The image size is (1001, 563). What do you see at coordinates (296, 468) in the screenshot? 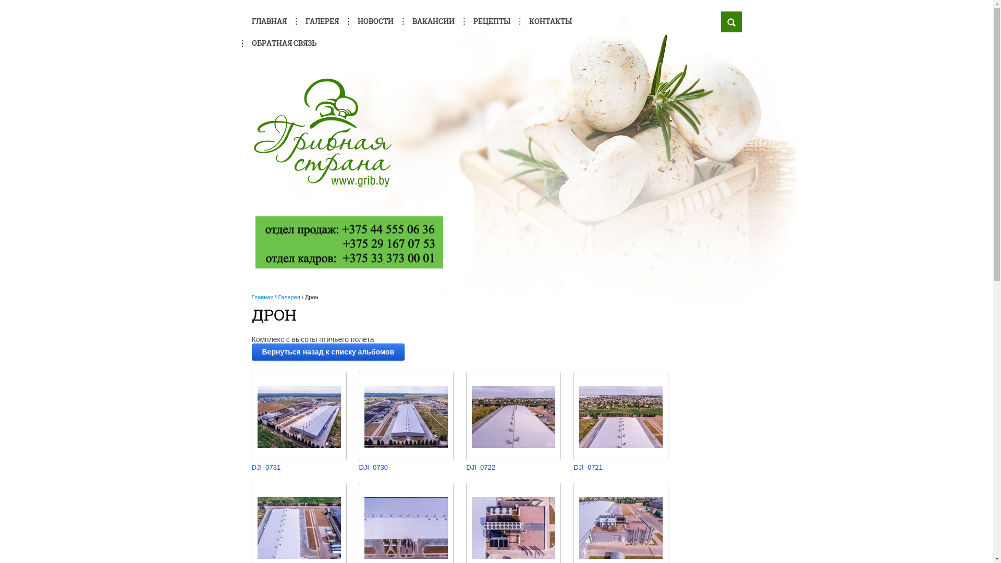
I see `DJI_0731` at bounding box center [296, 468].